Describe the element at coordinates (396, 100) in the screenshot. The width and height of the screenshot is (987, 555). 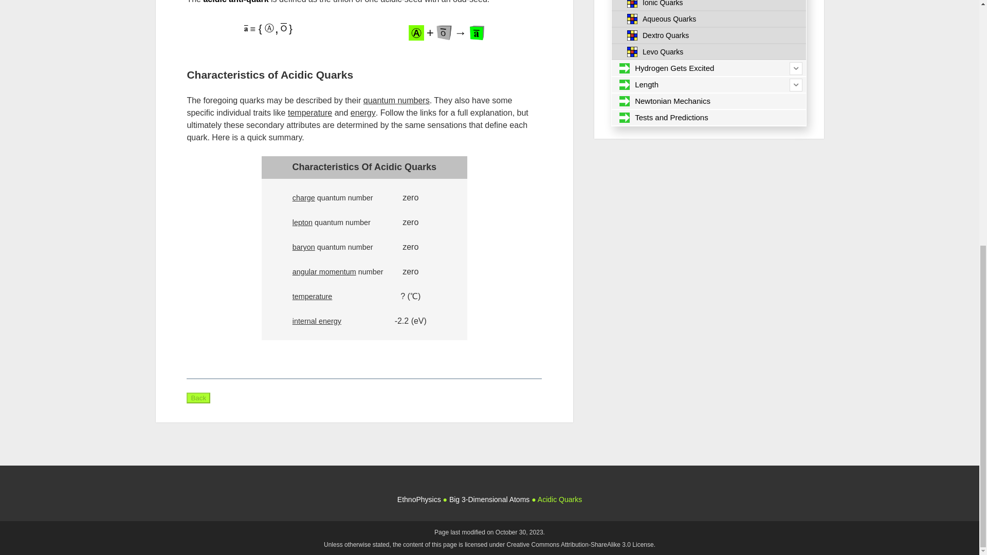
I see `quantum numbers` at that location.